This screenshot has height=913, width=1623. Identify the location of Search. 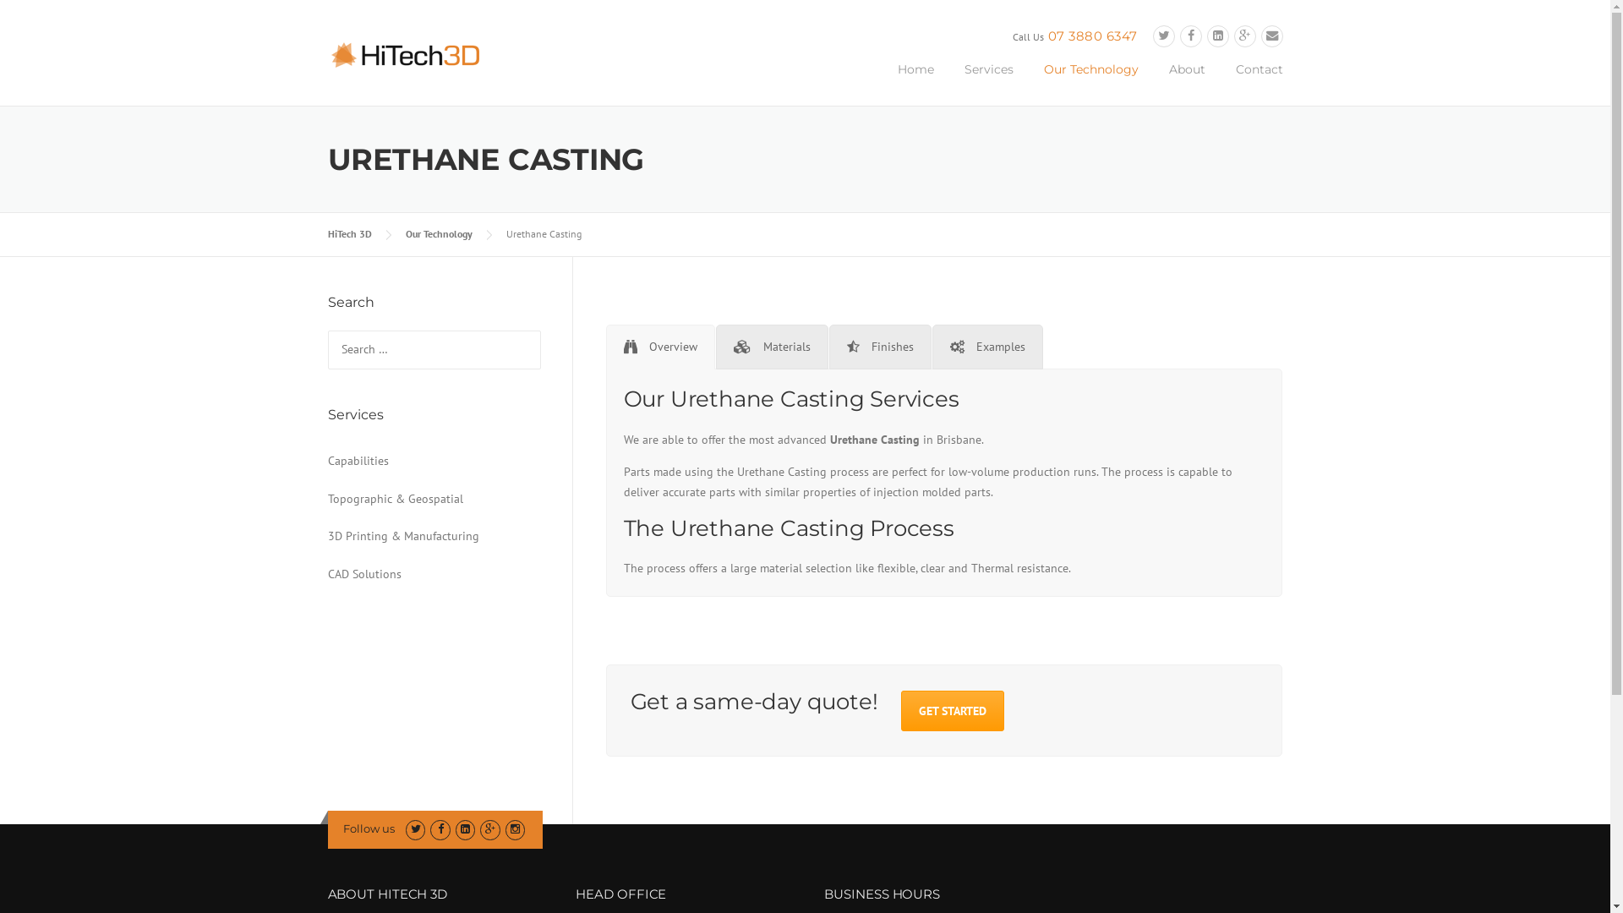
(41, 19).